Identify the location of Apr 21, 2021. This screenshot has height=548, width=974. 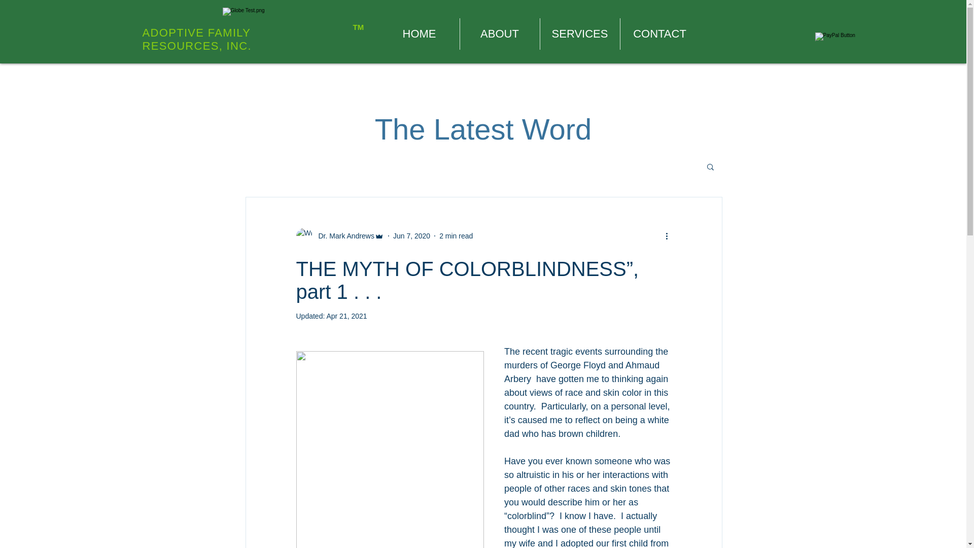
(346, 316).